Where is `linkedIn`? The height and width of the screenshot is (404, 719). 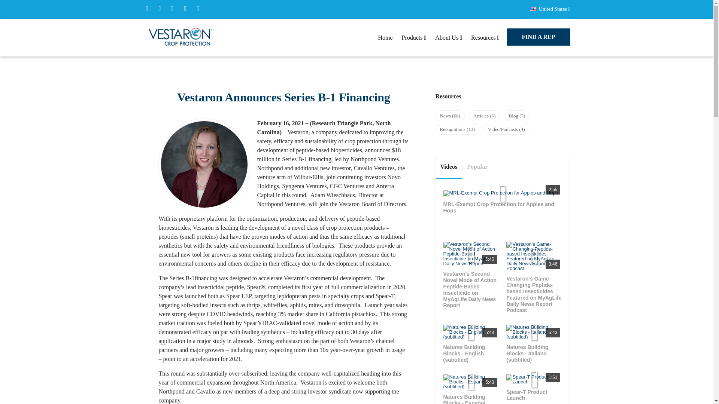 linkedIn is located at coordinates (185, 8).